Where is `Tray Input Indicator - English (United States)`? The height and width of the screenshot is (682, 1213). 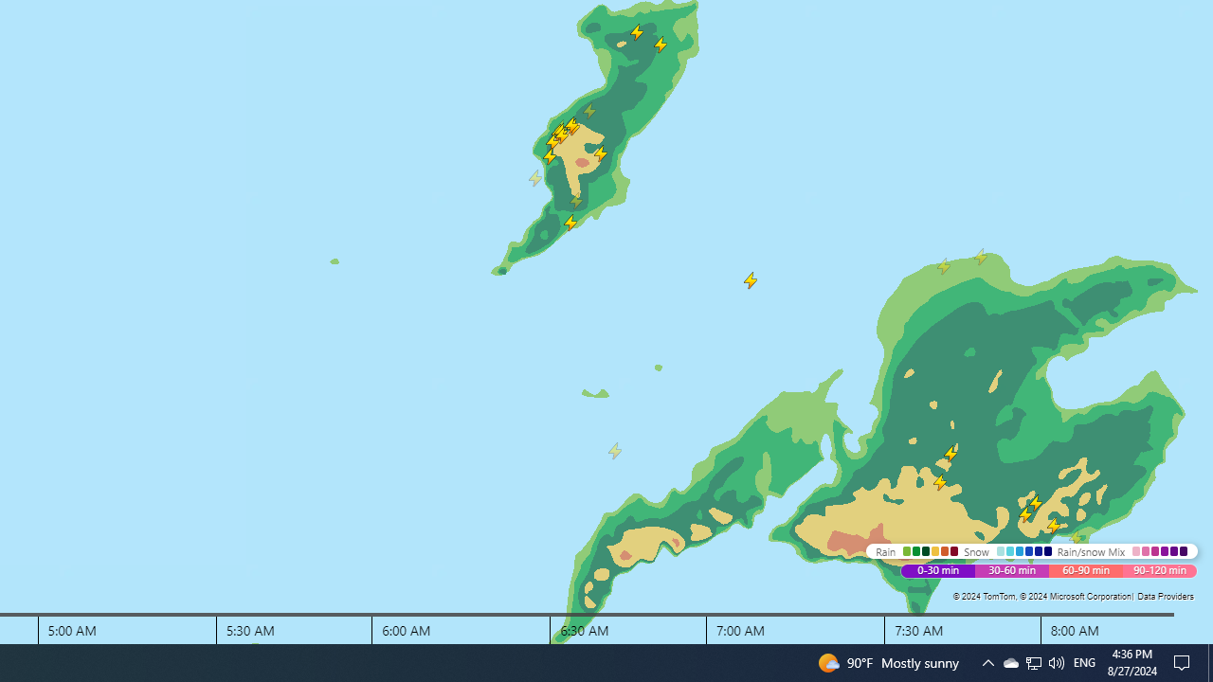 Tray Input Indicator - English (United States) is located at coordinates (1034, 663).